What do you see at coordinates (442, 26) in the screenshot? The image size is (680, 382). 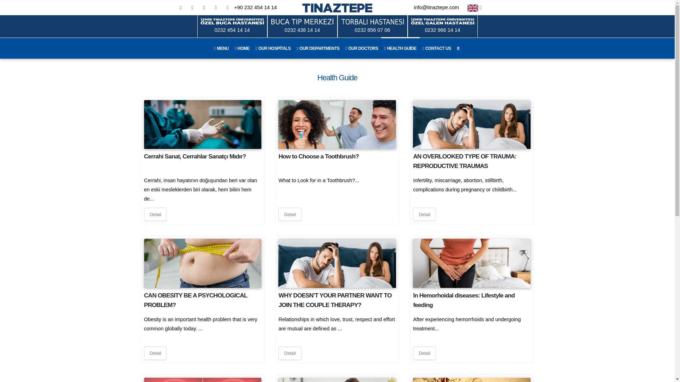 I see `0232 966 14 14` at bounding box center [442, 26].